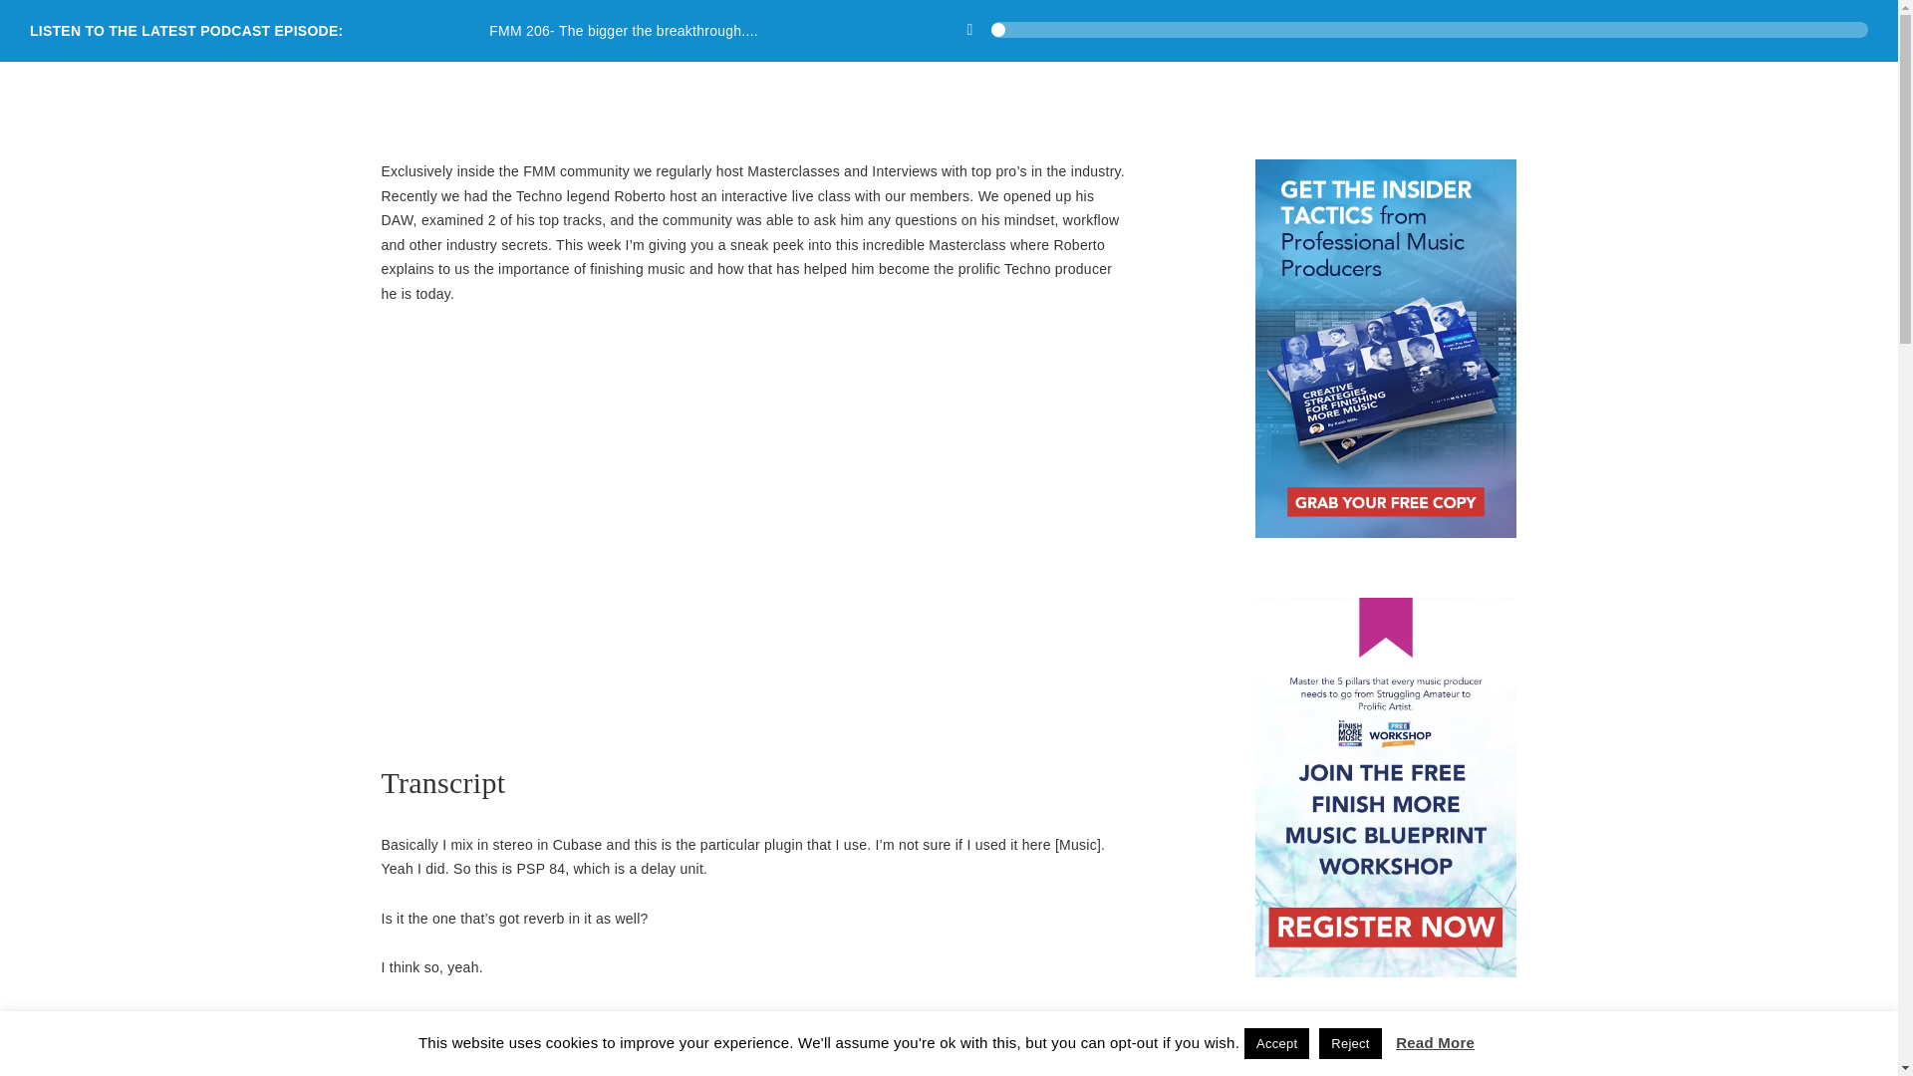  I want to click on Accept, so click(1276, 1043).